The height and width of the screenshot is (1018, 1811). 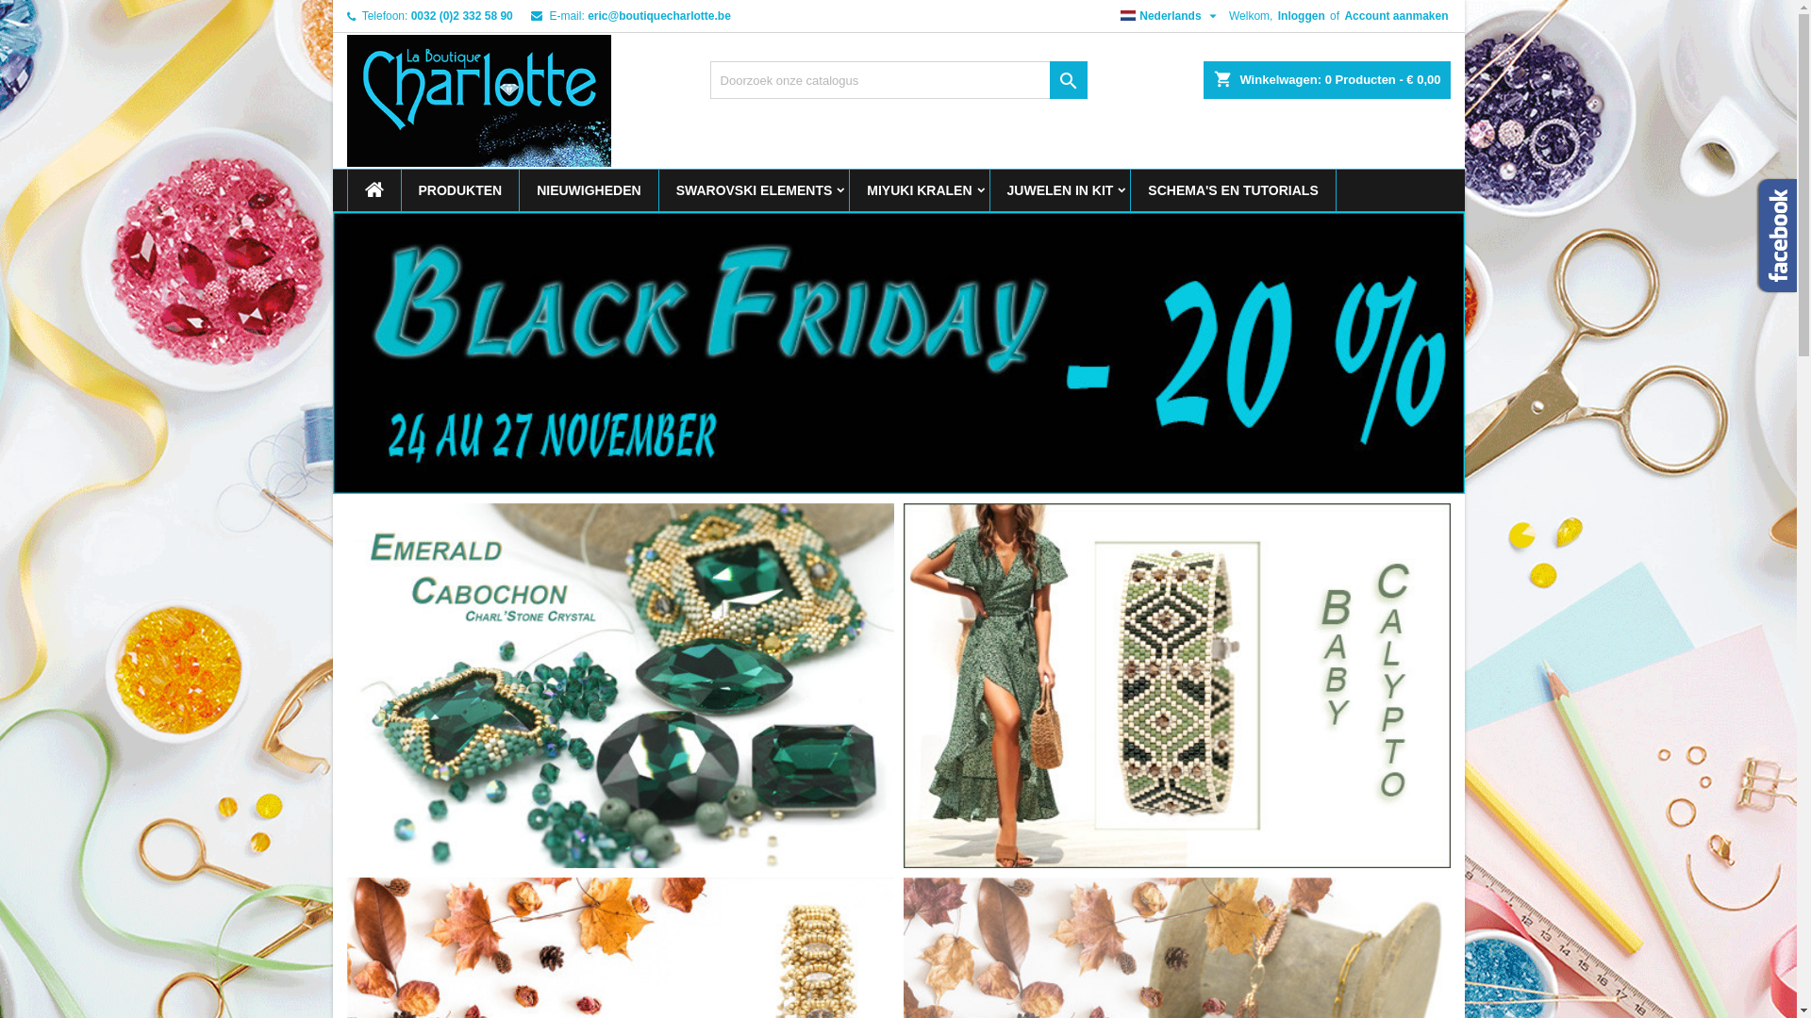 What do you see at coordinates (919, 190) in the screenshot?
I see `MIYUKI KRALEN` at bounding box center [919, 190].